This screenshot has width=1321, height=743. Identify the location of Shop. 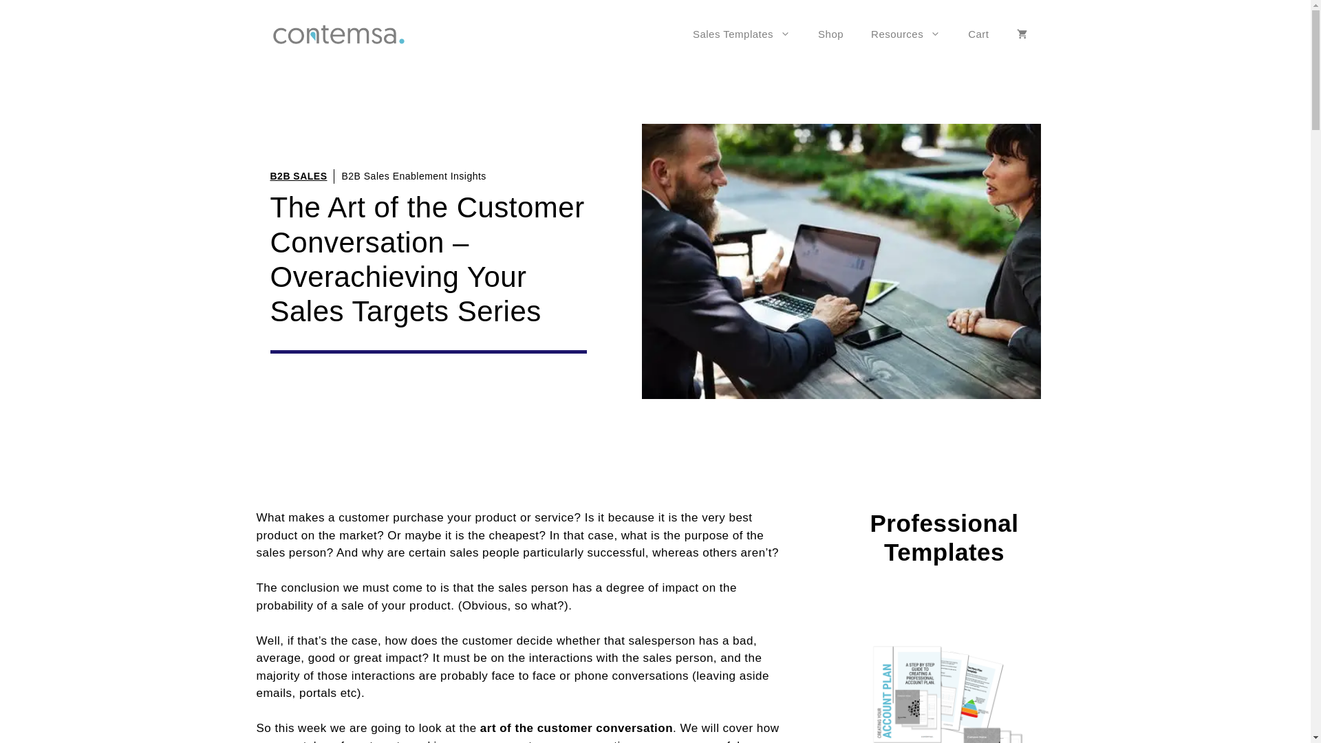
(831, 34).